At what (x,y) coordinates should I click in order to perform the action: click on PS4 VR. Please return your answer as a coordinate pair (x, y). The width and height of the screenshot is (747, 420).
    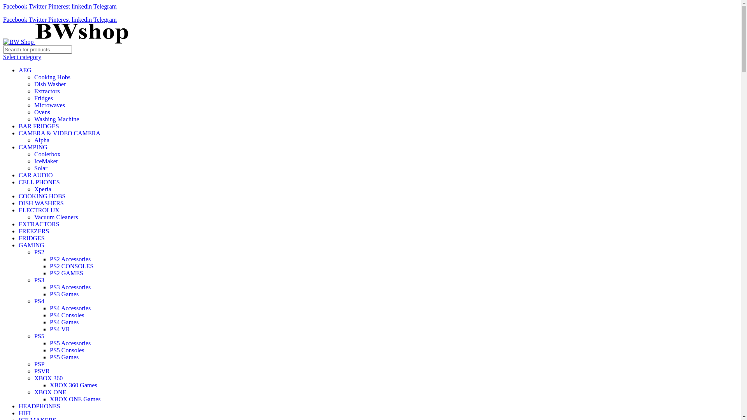
    Looking at the image, I should click on (60, 329).